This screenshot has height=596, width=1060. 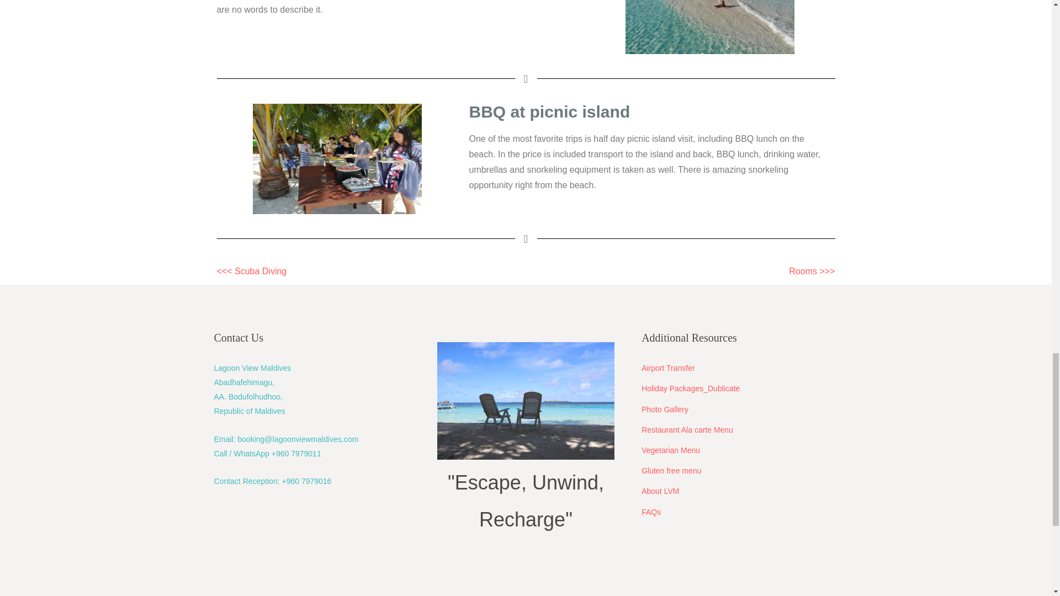 I want to click on Vegetarian Menu, so click(x=670, y=450).